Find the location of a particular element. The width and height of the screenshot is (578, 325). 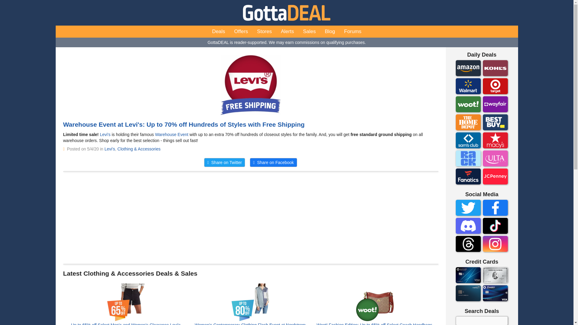

  Share on Twitter is located at coordinates (225, 162).